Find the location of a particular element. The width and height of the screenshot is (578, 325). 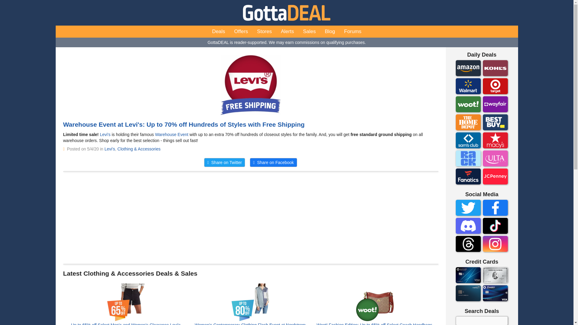

  Share on Twitter is located at coordinates (225, 162).